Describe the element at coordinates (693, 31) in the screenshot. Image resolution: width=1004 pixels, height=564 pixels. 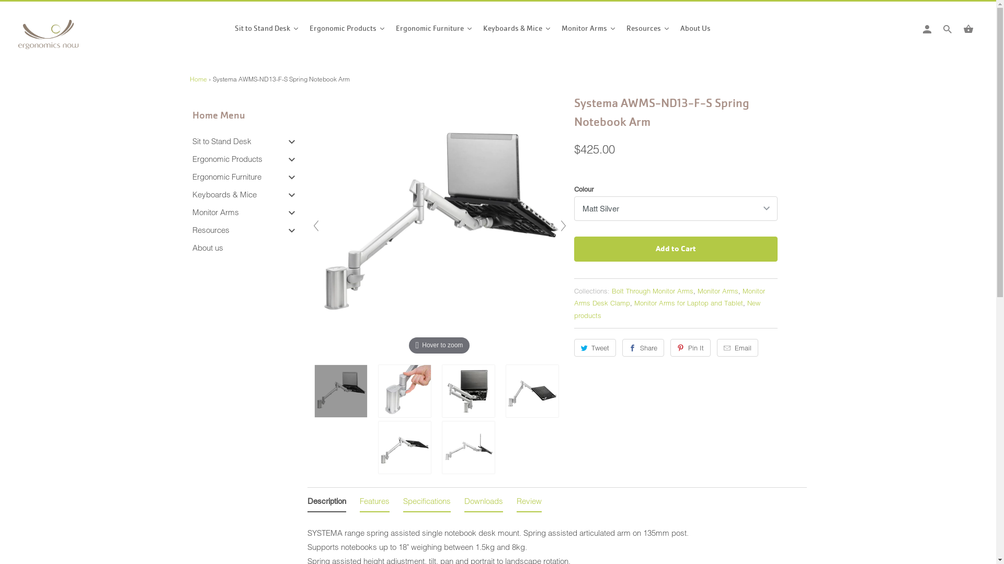
I see `About Us` at that location.